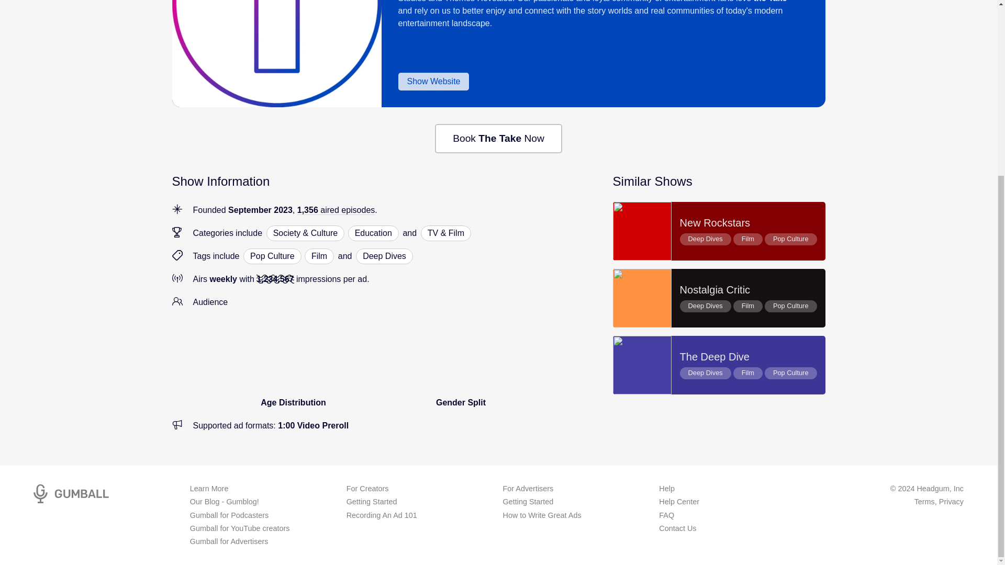 Image resolution: width=1005 pixels, height=565 pixels. Describe the element at coordinates (224, 502) in the screenshot. I see `Film` at that location.